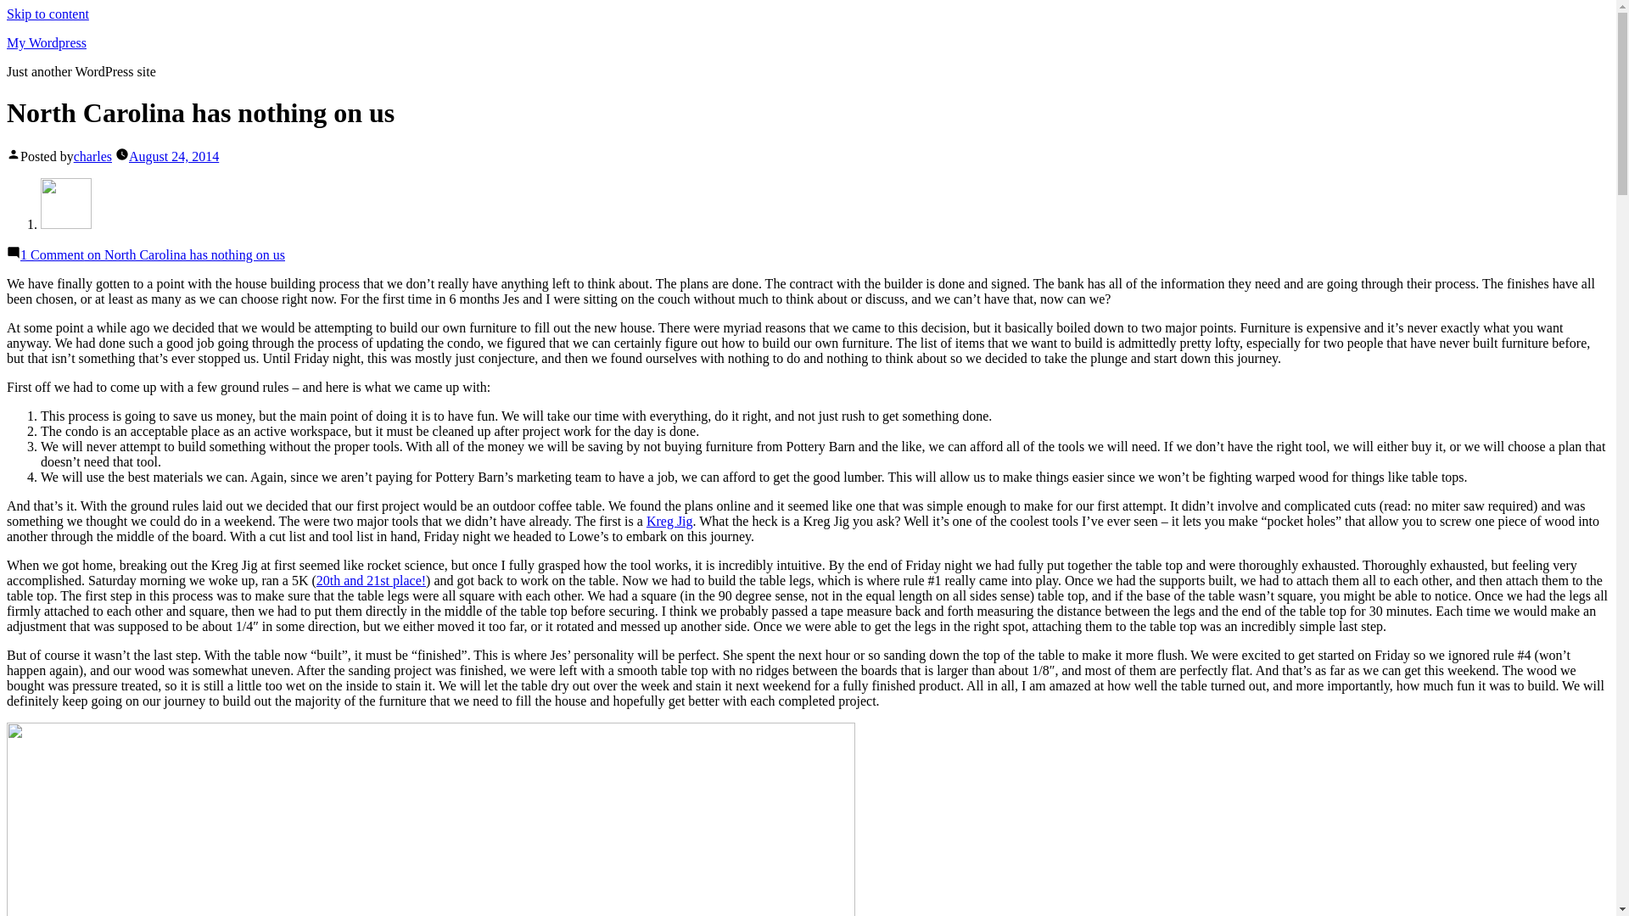 This screenshot has height=916, width=1629. Describe the element at coordinates (48, 14) in the screenshot. I see `Skip to content` at that location.